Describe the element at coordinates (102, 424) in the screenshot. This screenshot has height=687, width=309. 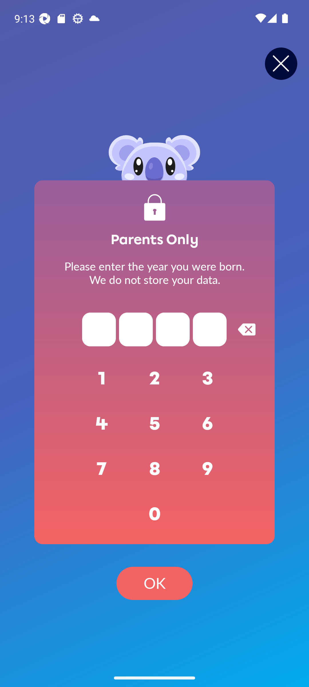
I see `4` at that location.